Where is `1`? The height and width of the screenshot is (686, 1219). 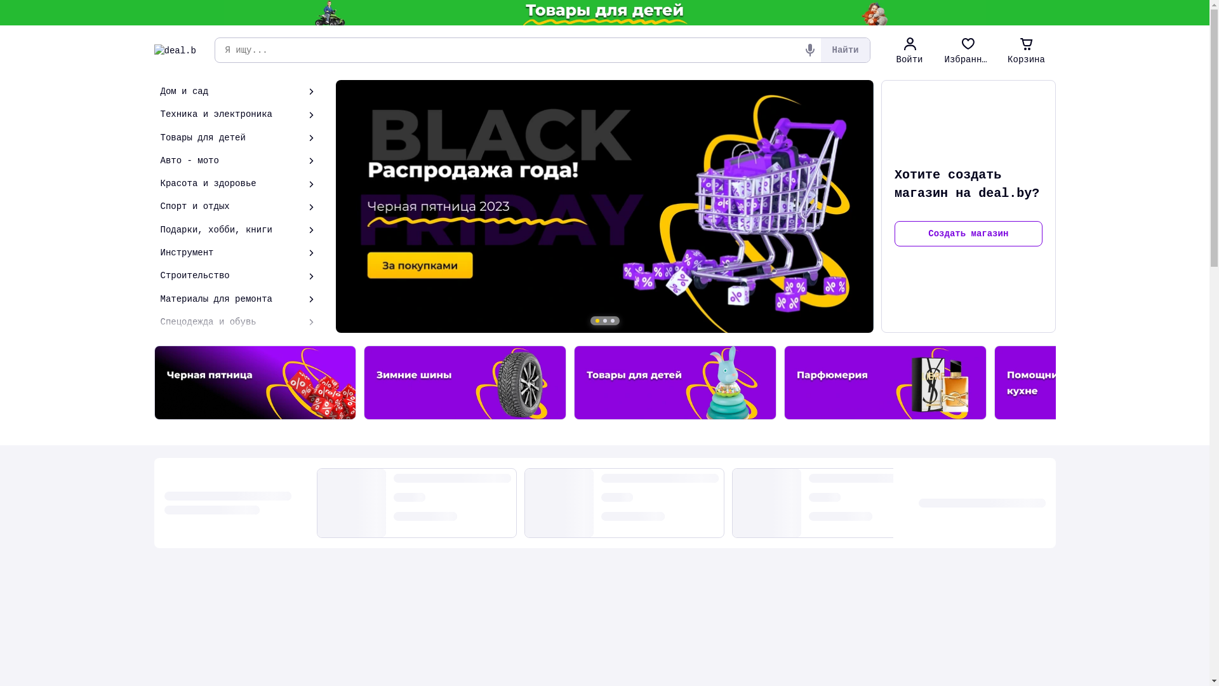 1 is located at coordinates (597, 321).